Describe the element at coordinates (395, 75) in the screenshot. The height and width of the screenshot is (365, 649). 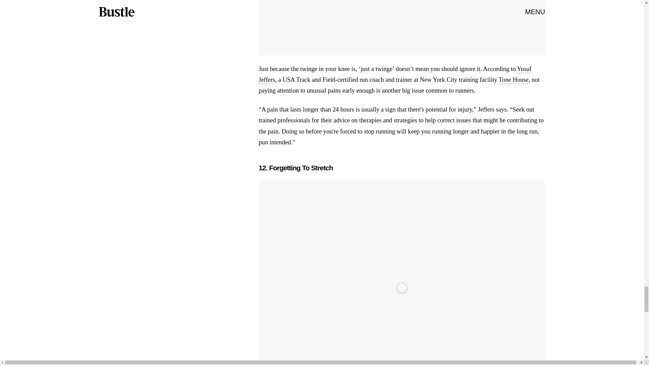
I see `Yusuf Jeffers` at that location.